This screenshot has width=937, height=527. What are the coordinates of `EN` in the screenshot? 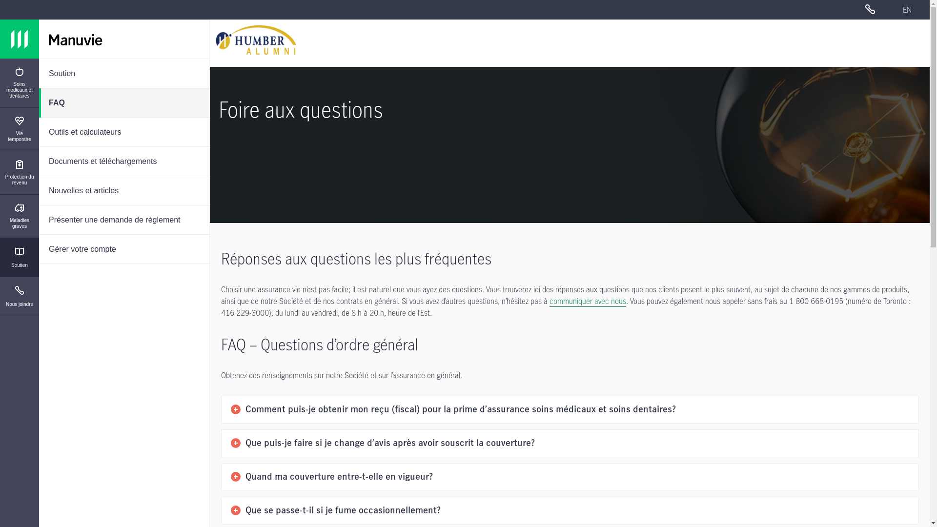 It's located at (908, 10).